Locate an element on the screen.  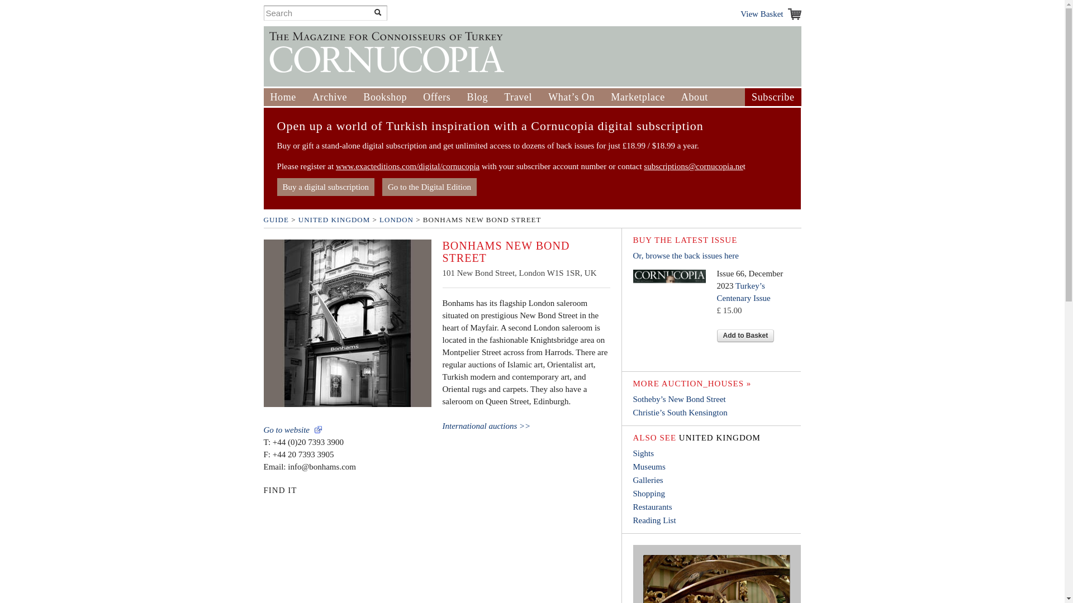
Go to the Digital Edition is located at coordinates (429, 186).